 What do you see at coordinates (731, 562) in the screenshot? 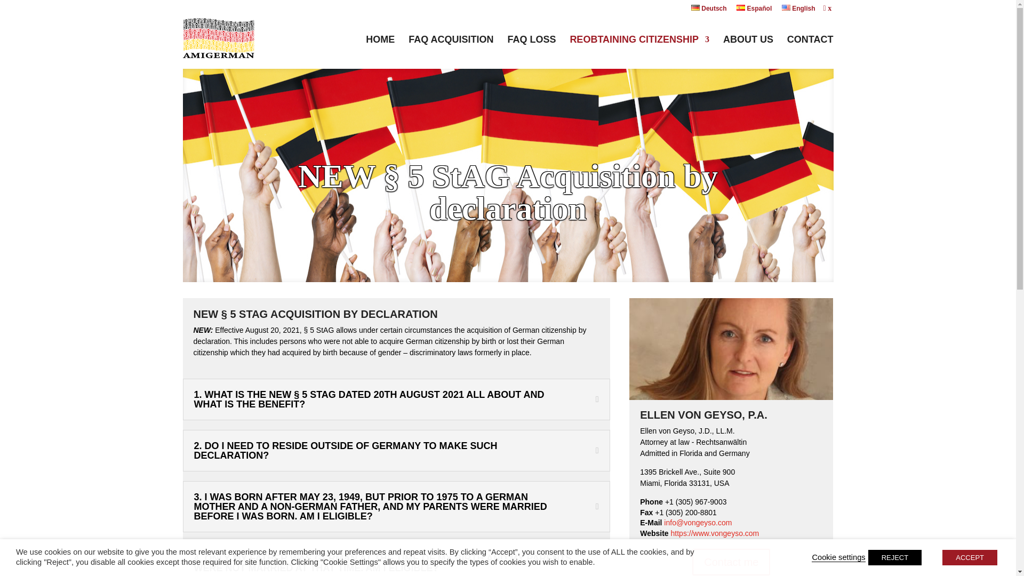
I see `Contact me` at bounding box center [731, 562].